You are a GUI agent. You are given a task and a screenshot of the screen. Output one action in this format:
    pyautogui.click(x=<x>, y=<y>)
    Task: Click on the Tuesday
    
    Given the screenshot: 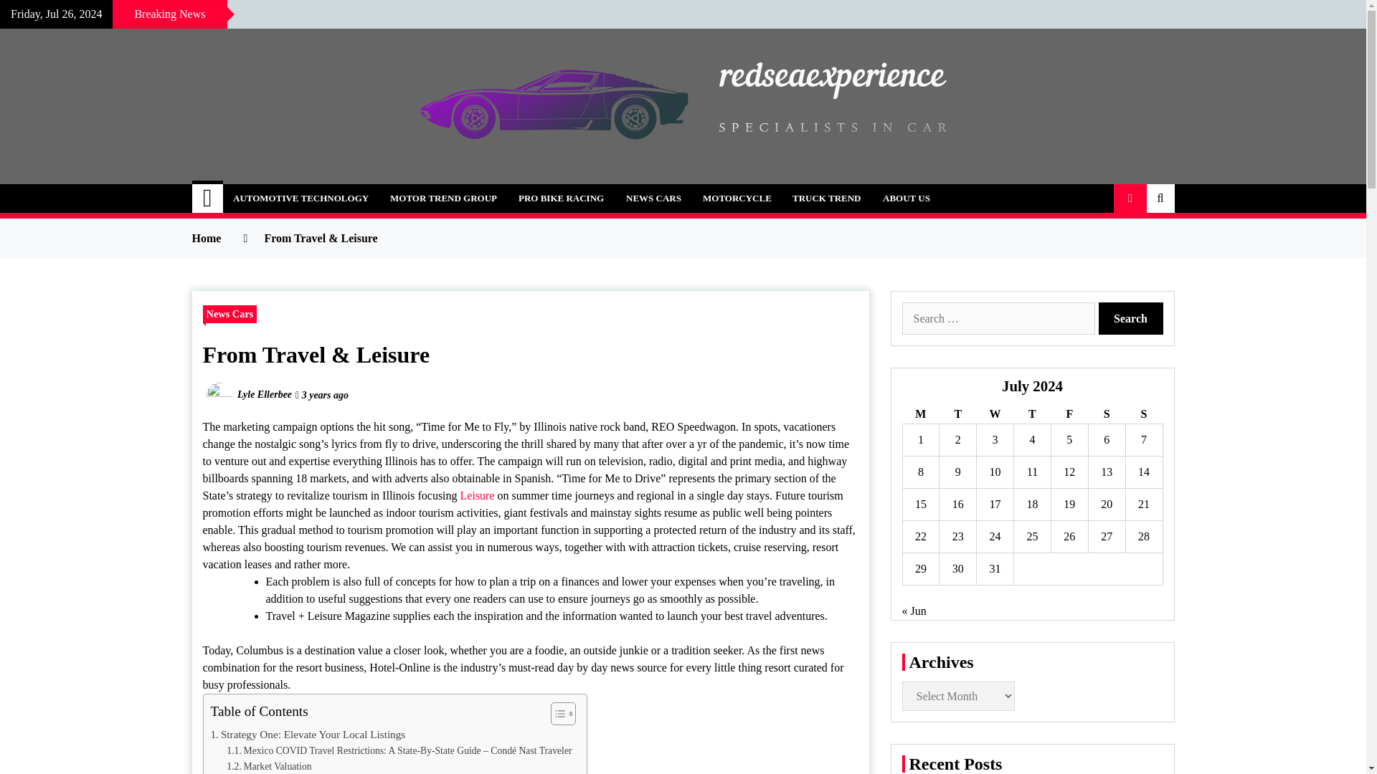 What is the action you would take?
    pyautogui.click(x=957, y=414)
    